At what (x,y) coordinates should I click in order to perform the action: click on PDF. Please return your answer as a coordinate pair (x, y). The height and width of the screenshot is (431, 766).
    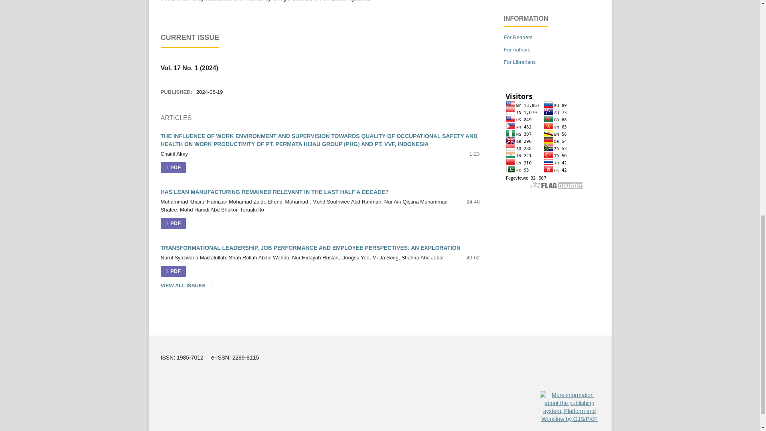
    Looking at the image, I should click on (173, 168).